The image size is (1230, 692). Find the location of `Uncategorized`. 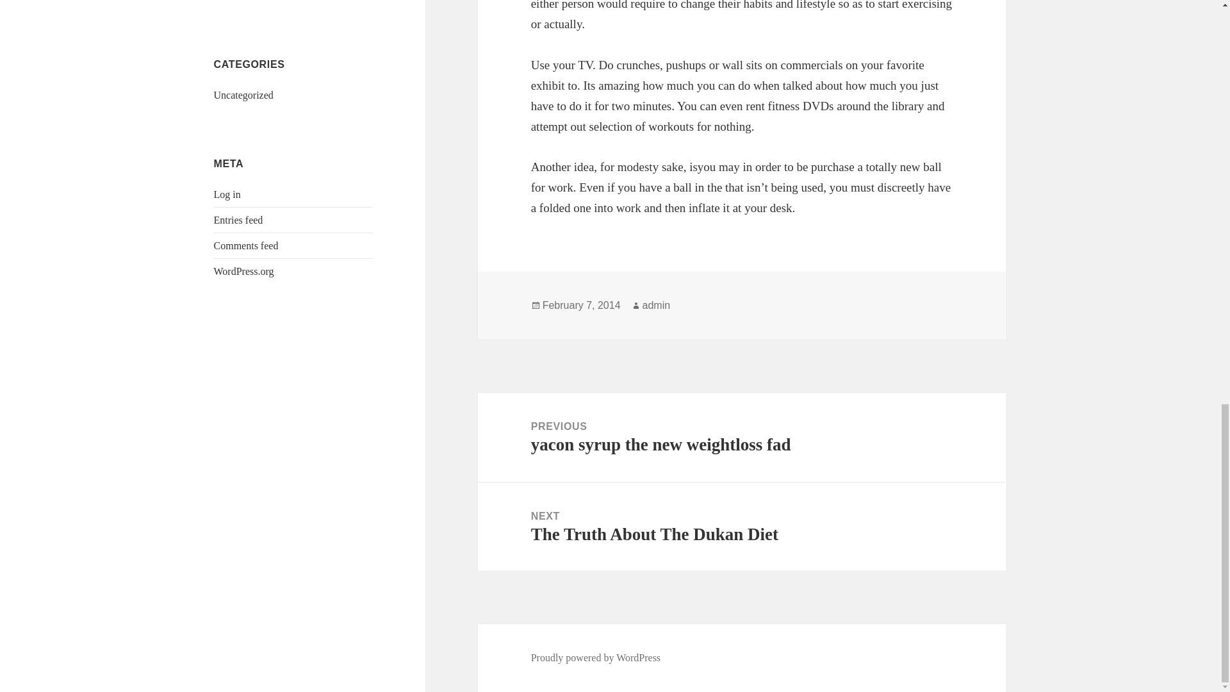

Uncategorized is located at coordinates (246, 1).